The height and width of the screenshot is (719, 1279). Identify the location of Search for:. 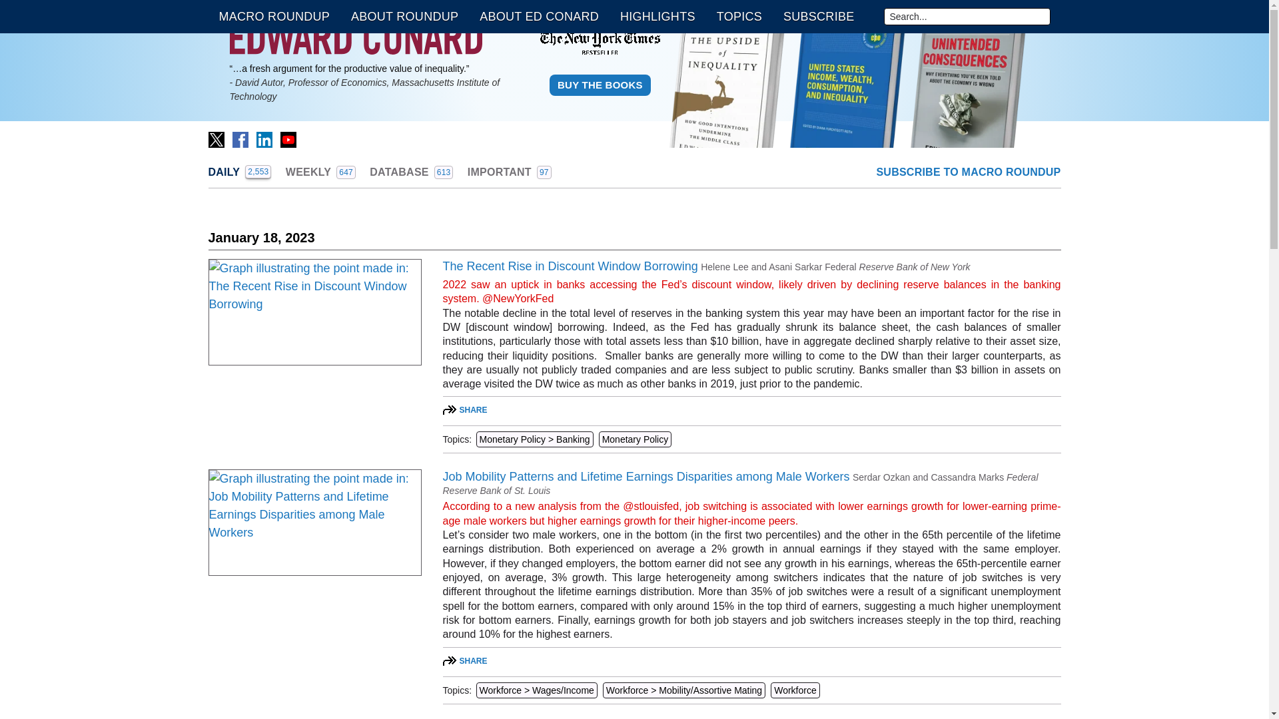
(739, 16).